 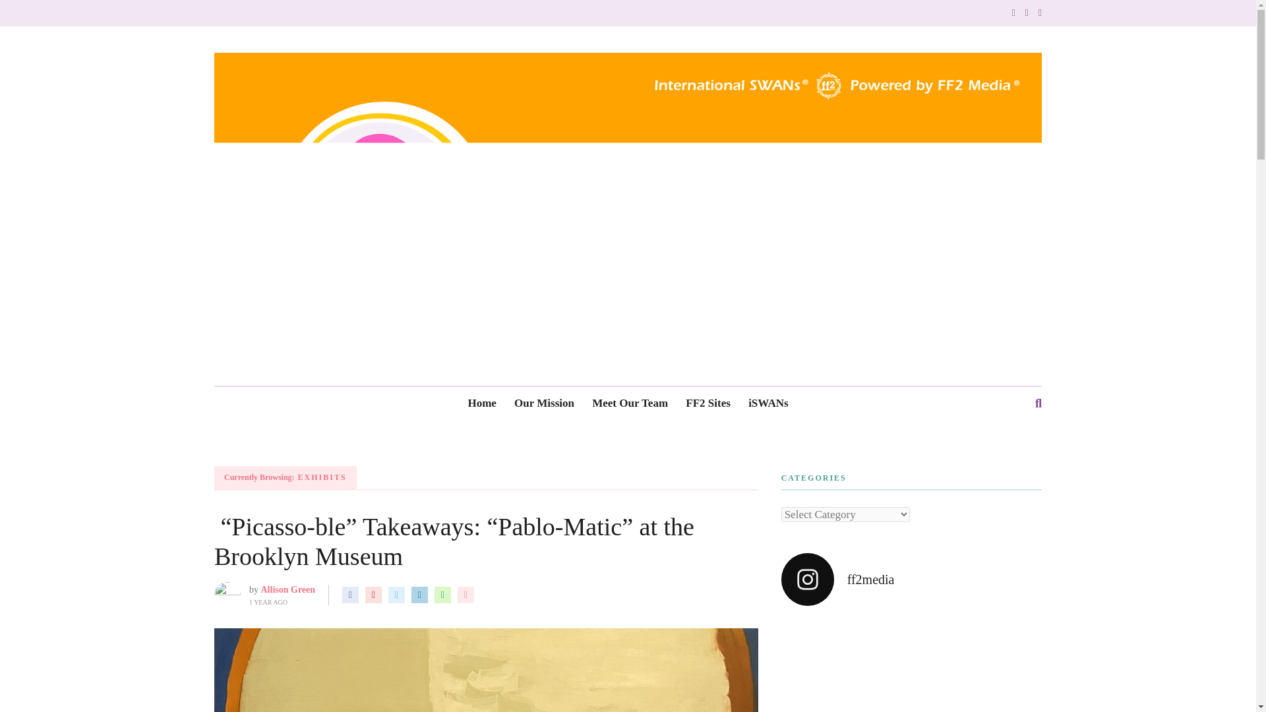 I want to click on Allison Green, so click(x=287, y=589).